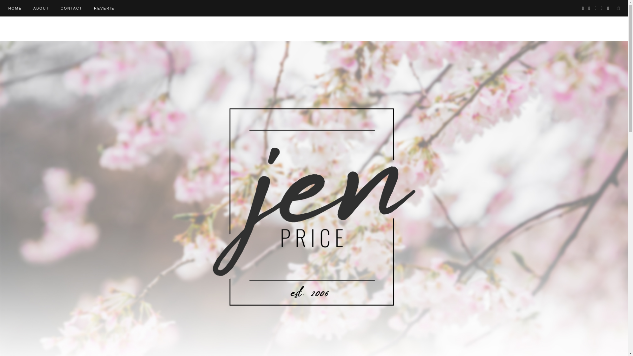  Describe the element at coordinates (71, 8) in the screenshot. I see `CONTACT` at that location.